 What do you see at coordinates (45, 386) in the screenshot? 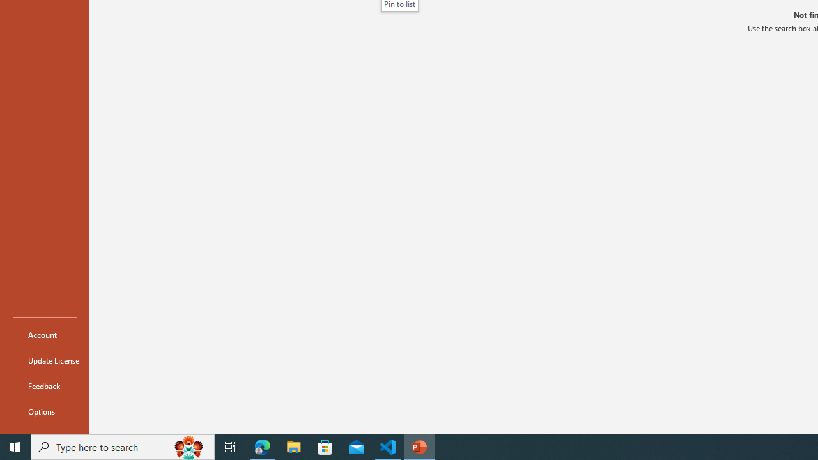
I see `Feedback` at bounding box center [45, 386].